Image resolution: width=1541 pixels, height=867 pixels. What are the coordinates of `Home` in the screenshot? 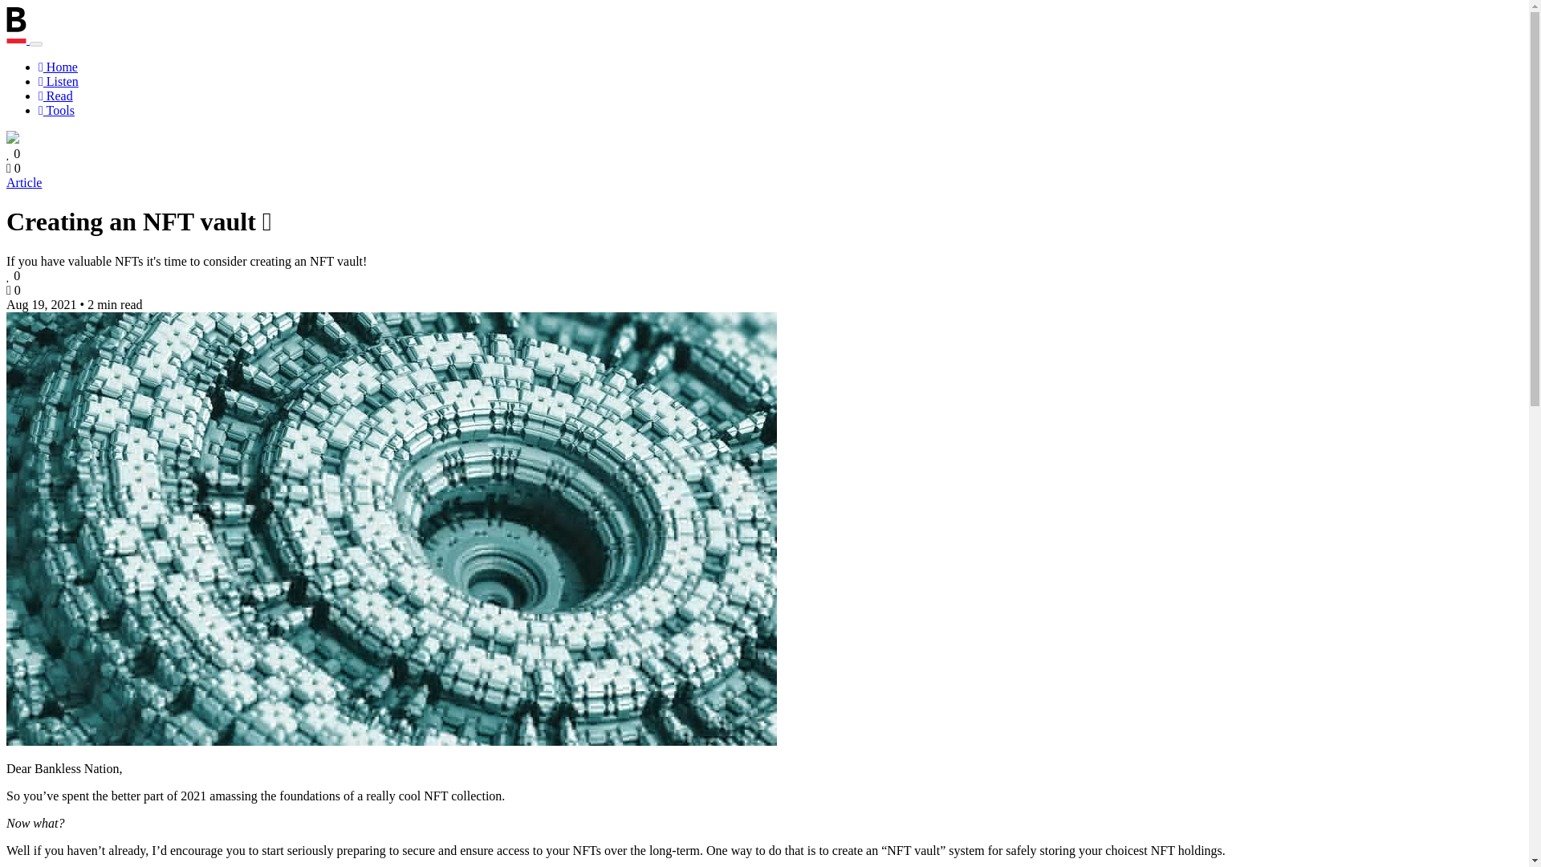 It's located at (58, 66).